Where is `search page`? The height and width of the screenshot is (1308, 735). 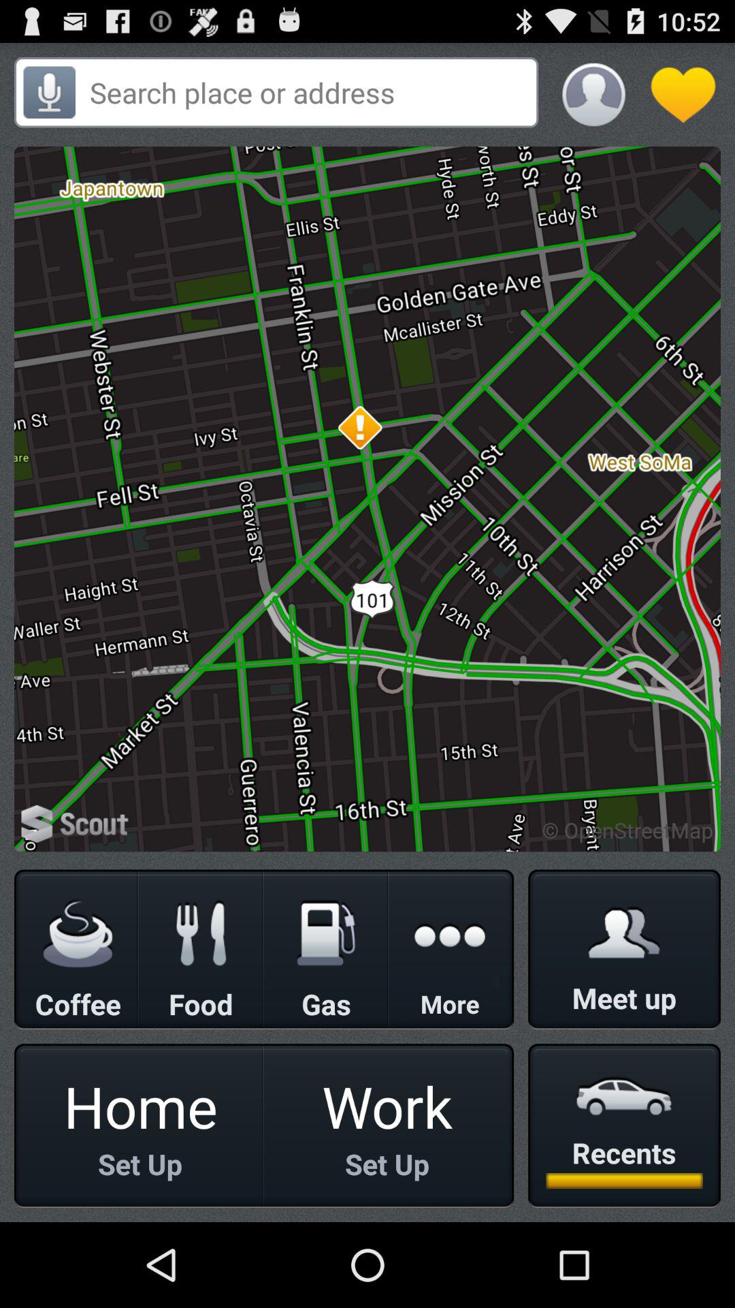
search page is located at coordinates (309, 93).